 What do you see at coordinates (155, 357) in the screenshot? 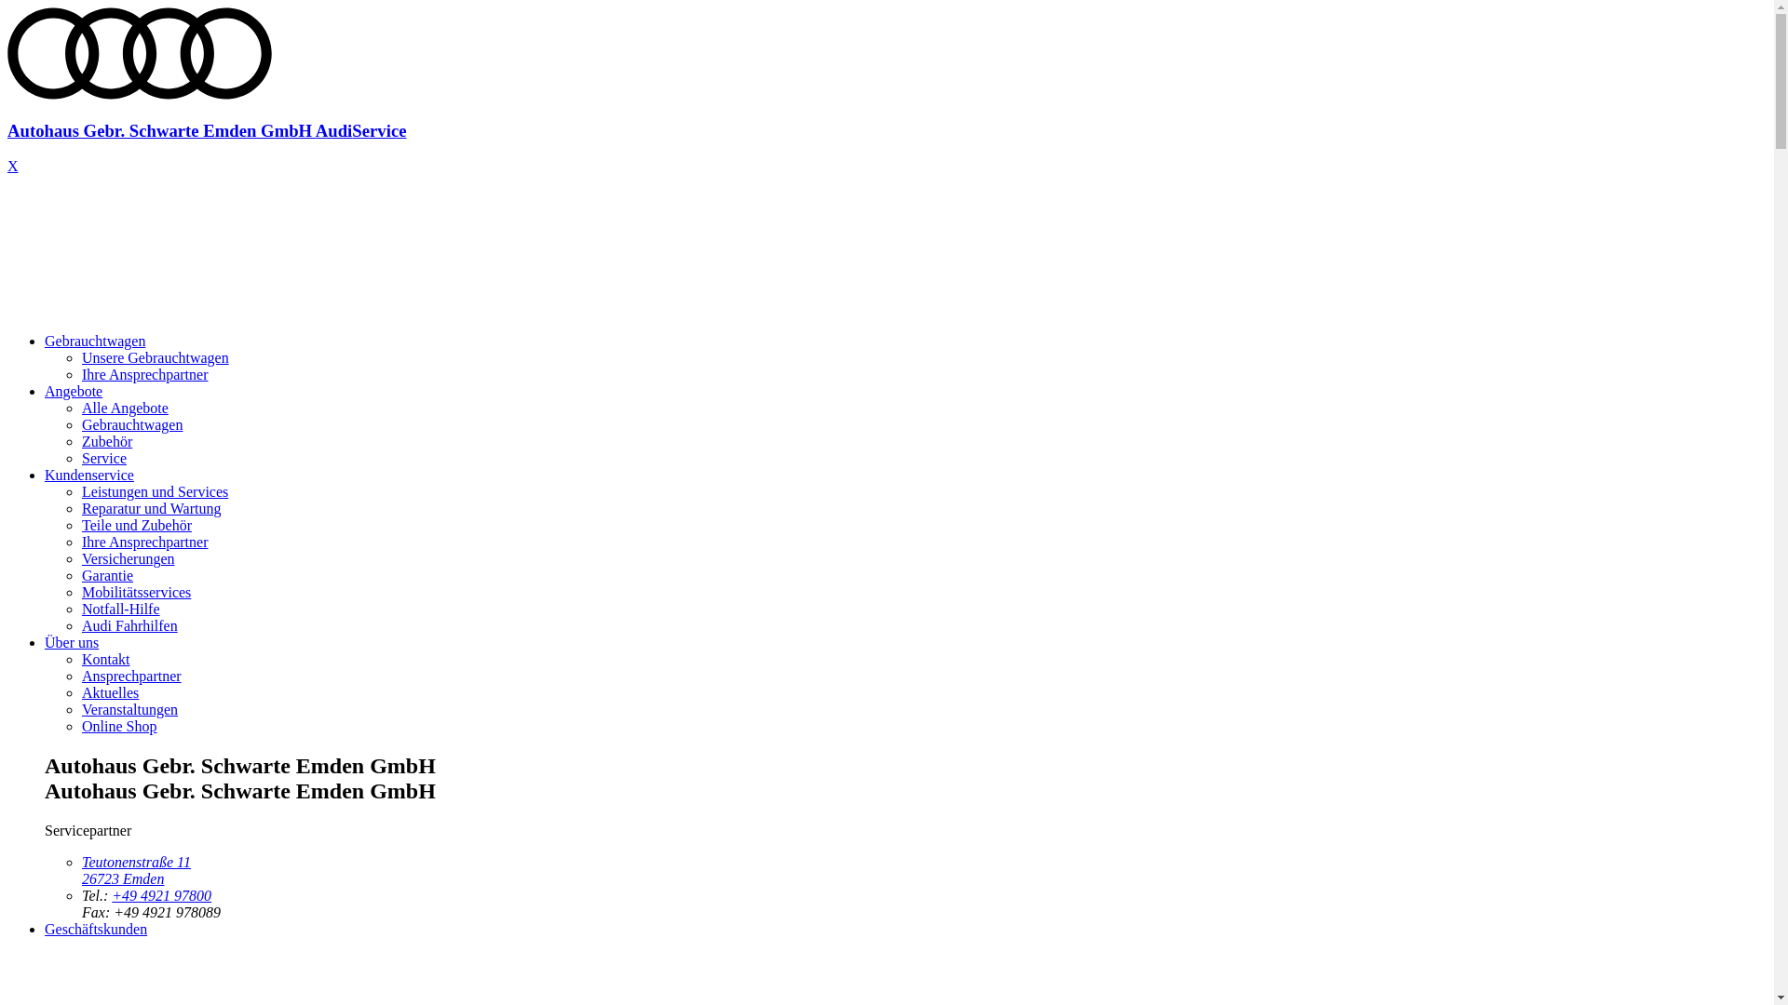
I see `Unsere Gebrauchtwagen` at bounding box center [155, 357].